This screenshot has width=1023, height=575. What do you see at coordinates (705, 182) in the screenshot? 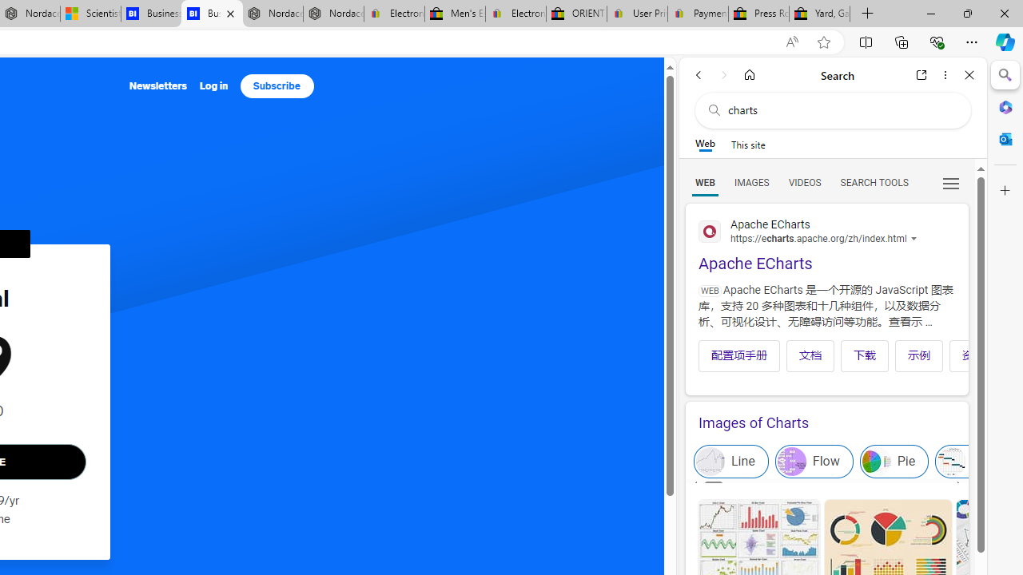
I see `Search Filter, WEB` at bounding box center [705, 182].